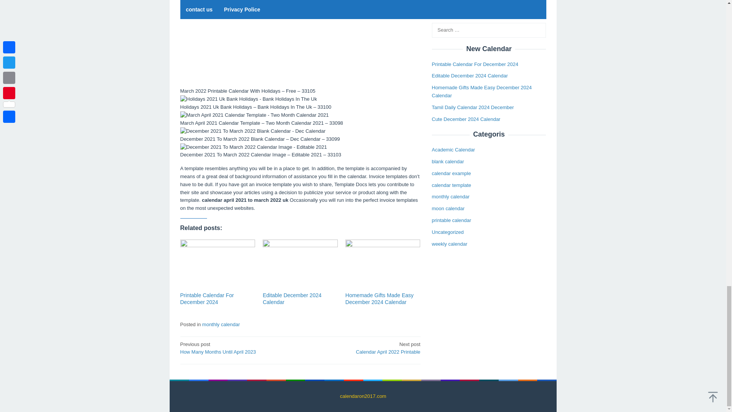 This screenshot has height=412, width=732. What do you see at coordinates (300, 43) in the screenshot?
I see `March 2022 Printable Calendar With Holidays - Free` at bounding box center [300, 43].